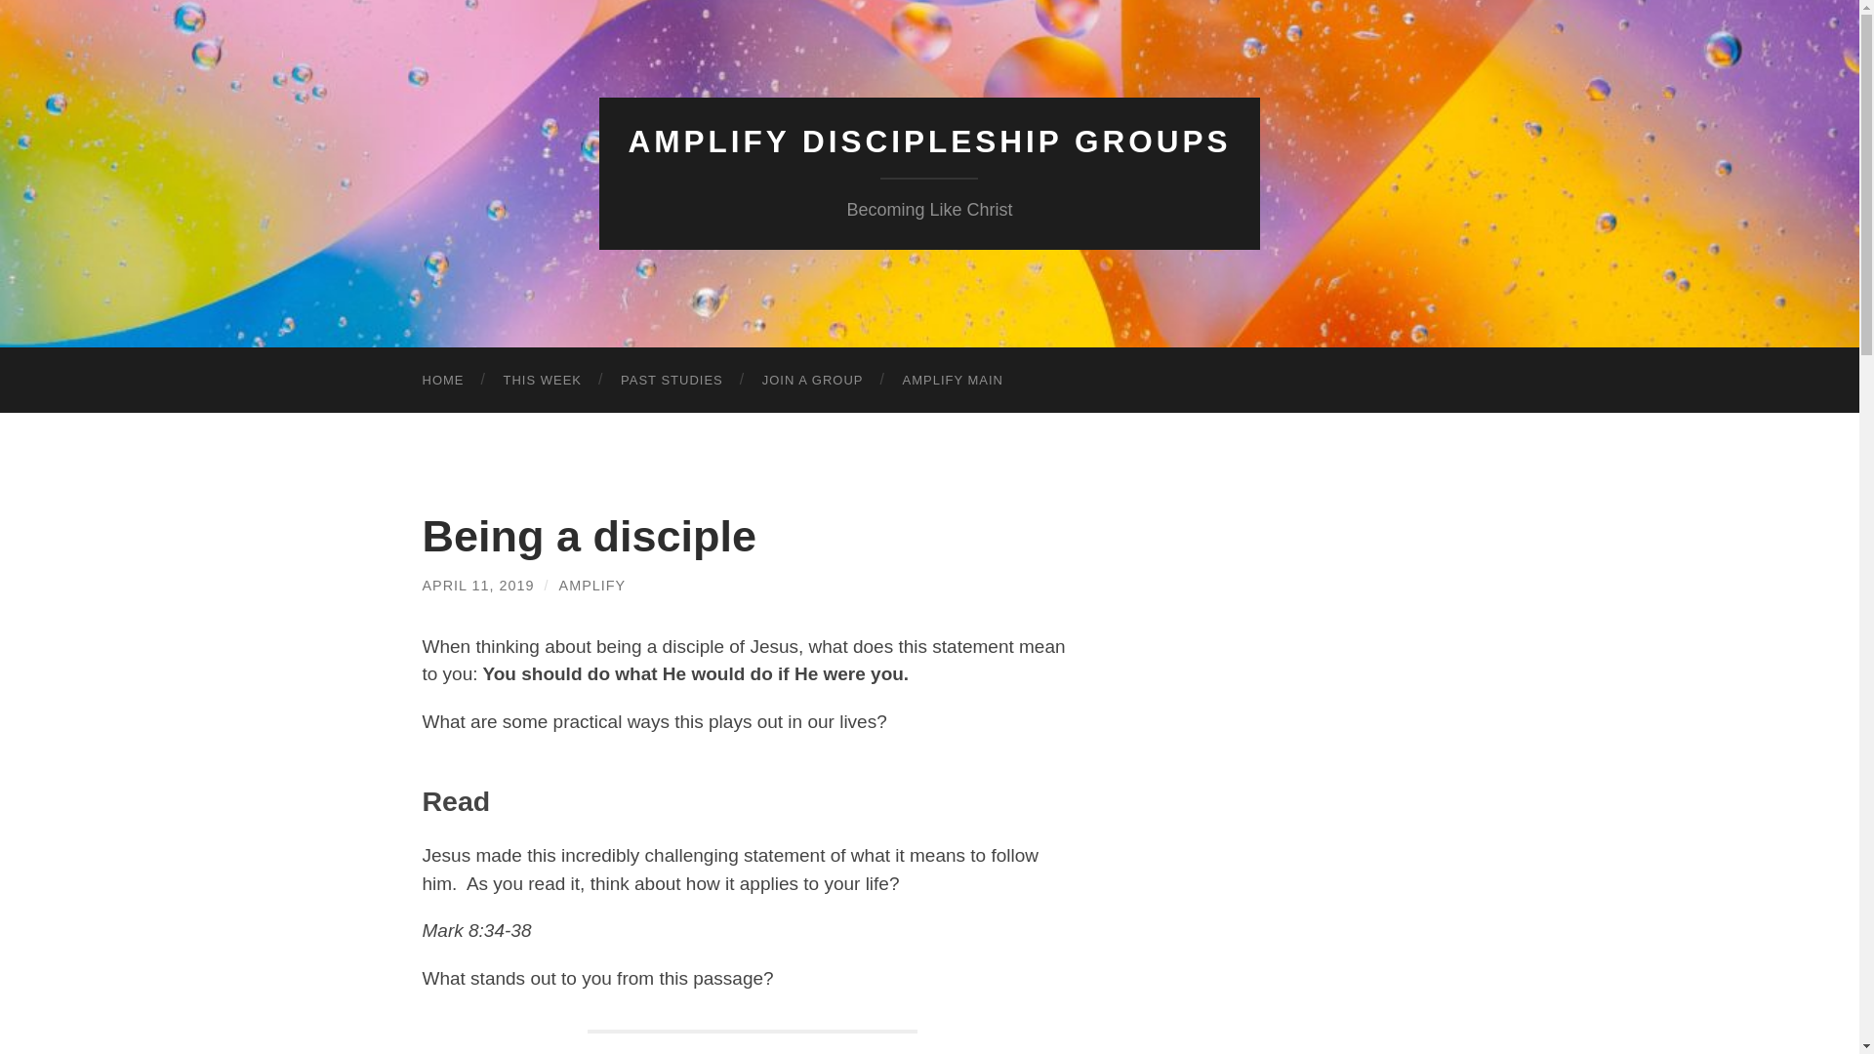 Image resolution: width=1874 pixels, height=1054 pixels. What do you see at coordinates (953, 381) in the screenshot?
I see `AMPLIFY MAIN` at bounding box center [953, 381].